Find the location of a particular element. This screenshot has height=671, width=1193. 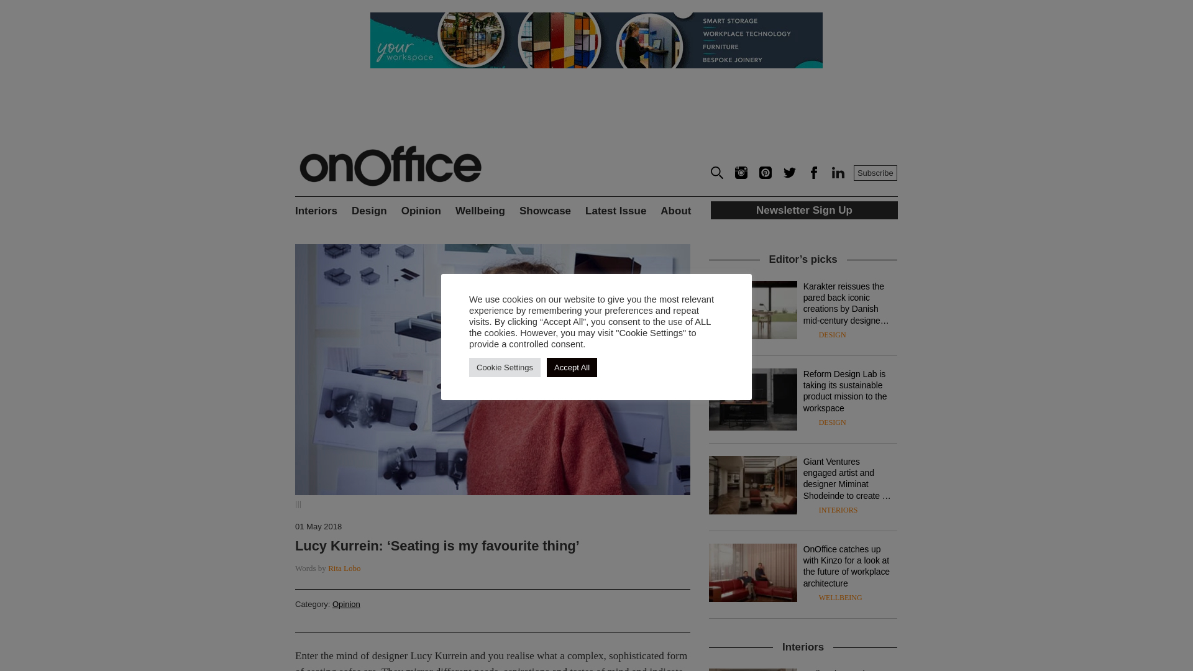

Rita Lobo is located at coordinates (344, 568).